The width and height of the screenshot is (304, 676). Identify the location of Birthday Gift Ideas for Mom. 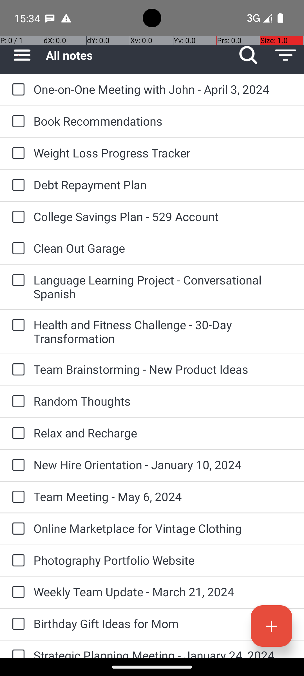
(163, 624).